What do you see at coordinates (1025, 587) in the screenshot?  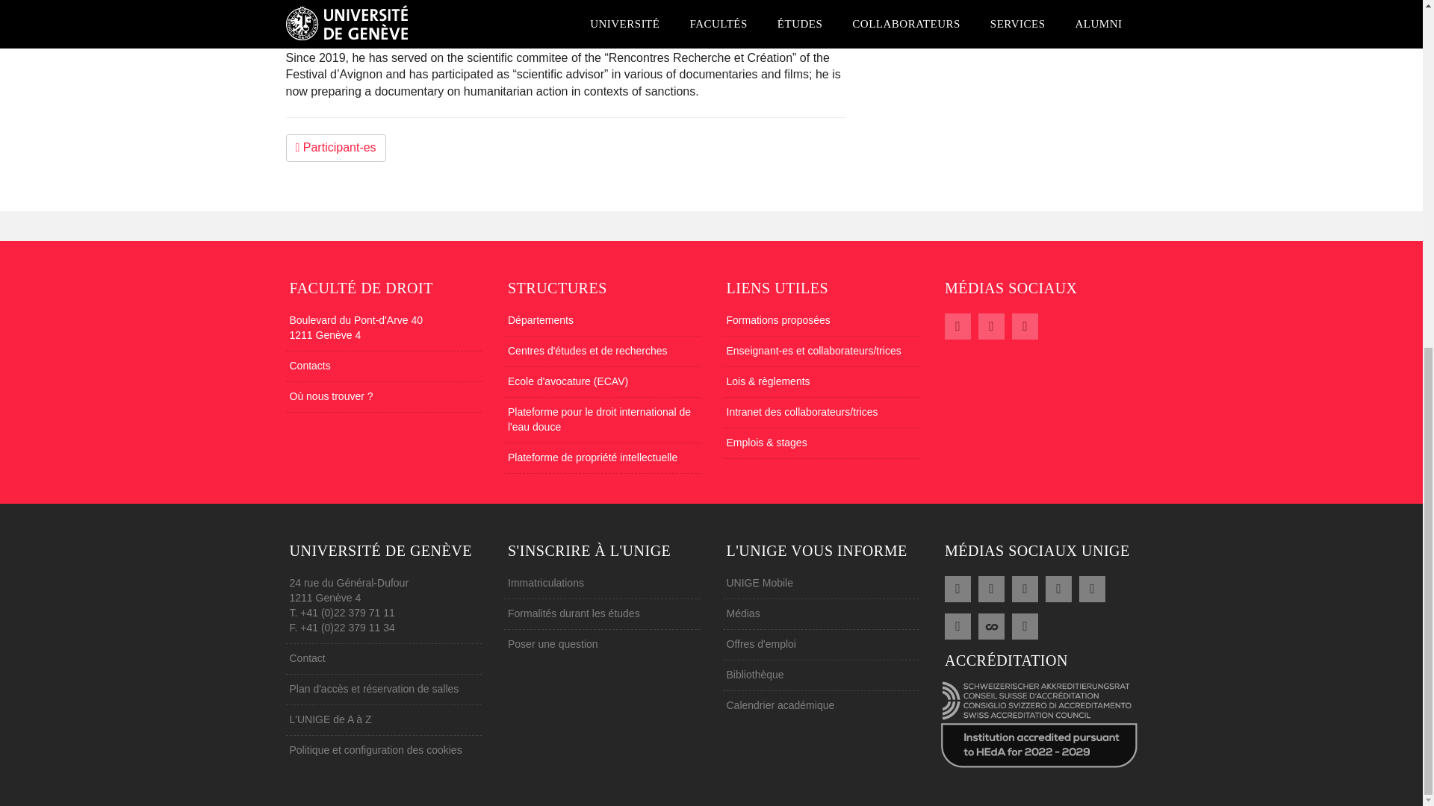 I see `LinkedIn` at bounding box center [1025, 587].